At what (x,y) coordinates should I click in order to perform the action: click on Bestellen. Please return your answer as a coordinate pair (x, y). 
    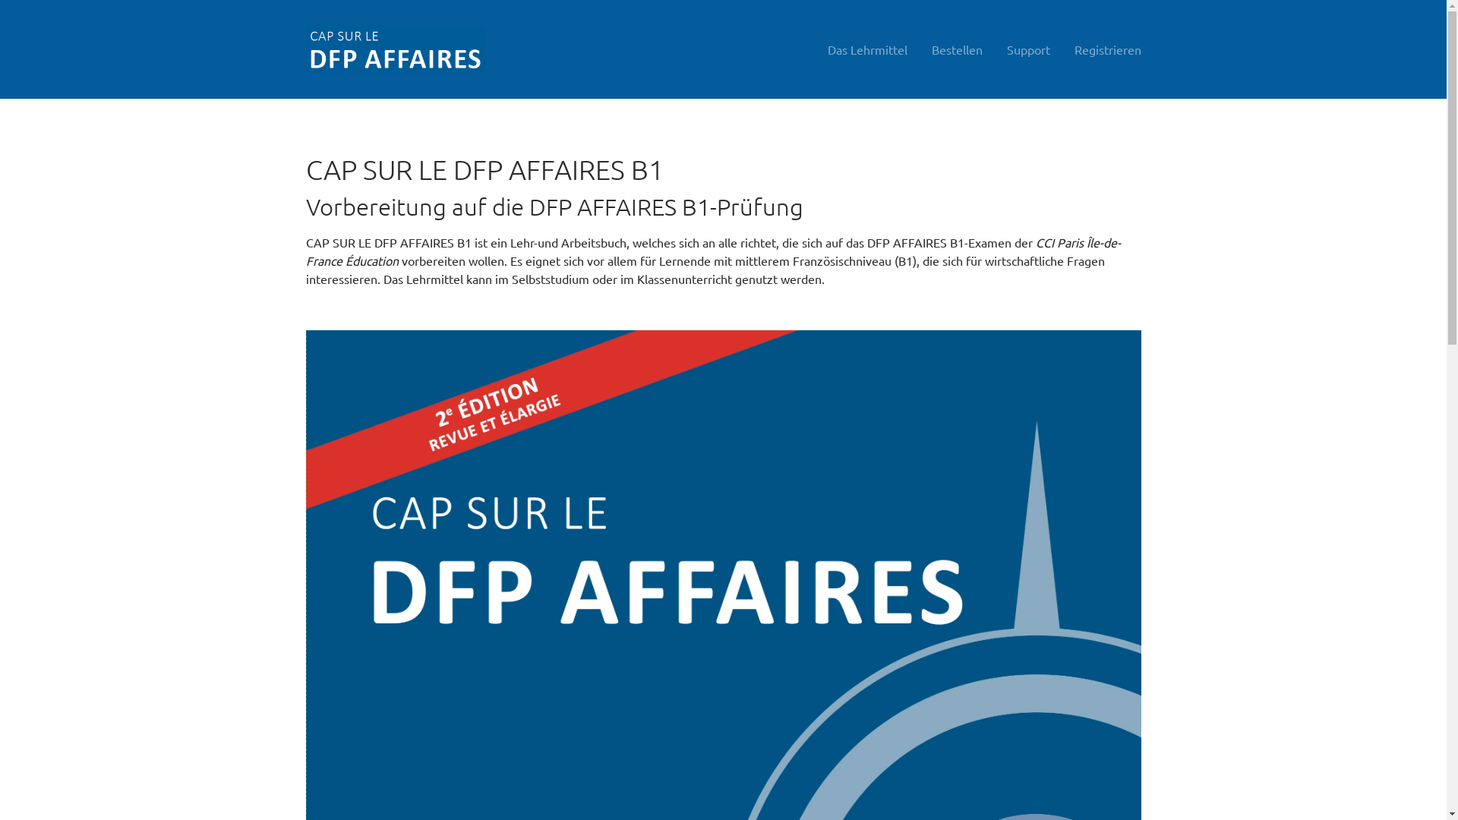
    Looking at the image, I should click on (957, 49).